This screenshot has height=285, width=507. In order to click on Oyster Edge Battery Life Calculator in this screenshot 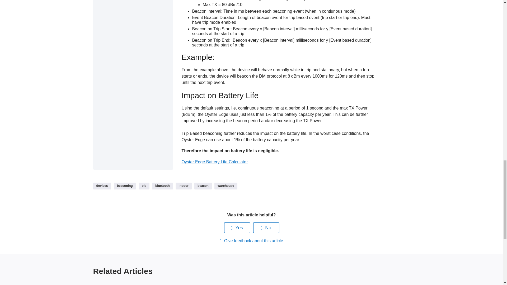, I will do `click(214, 162)`.